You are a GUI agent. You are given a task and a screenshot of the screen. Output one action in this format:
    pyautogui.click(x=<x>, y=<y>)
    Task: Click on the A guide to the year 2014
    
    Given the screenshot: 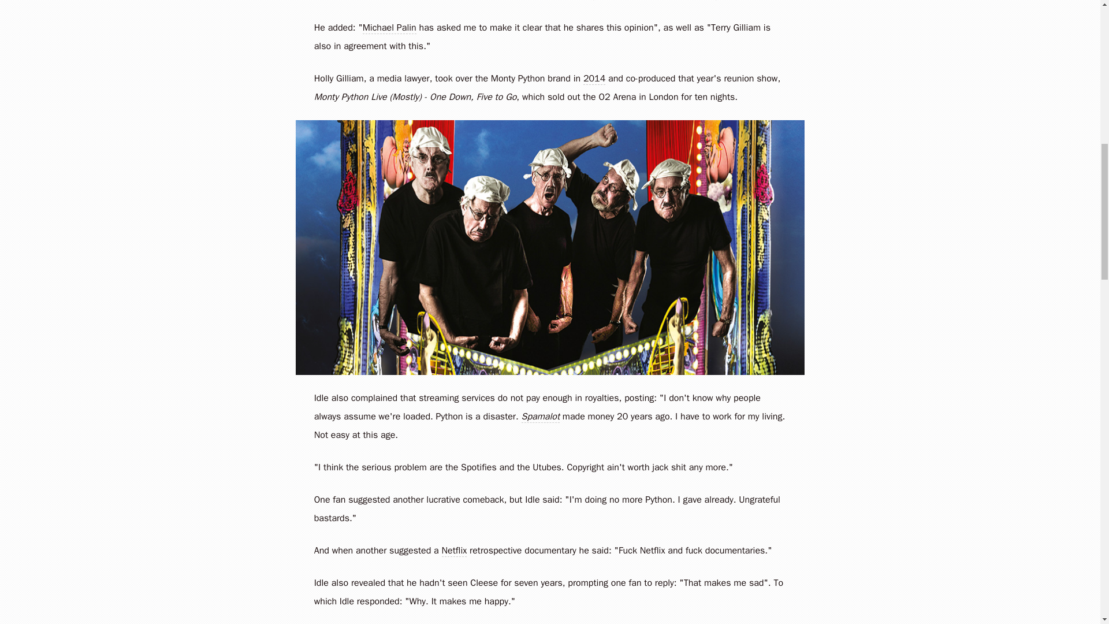 What is the action you would take?
    pyautogui.click(x=594, y=79)
    